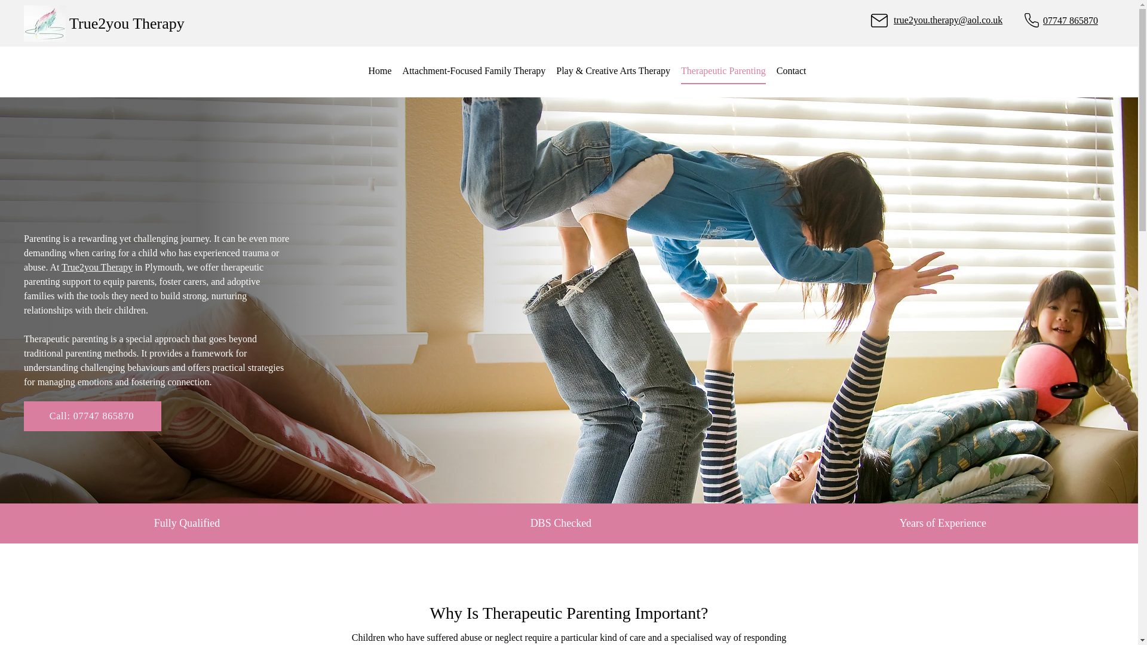 This screenshot has height=645, width=1147. I want to click on Call: 07747 865870, so click(93, 416).